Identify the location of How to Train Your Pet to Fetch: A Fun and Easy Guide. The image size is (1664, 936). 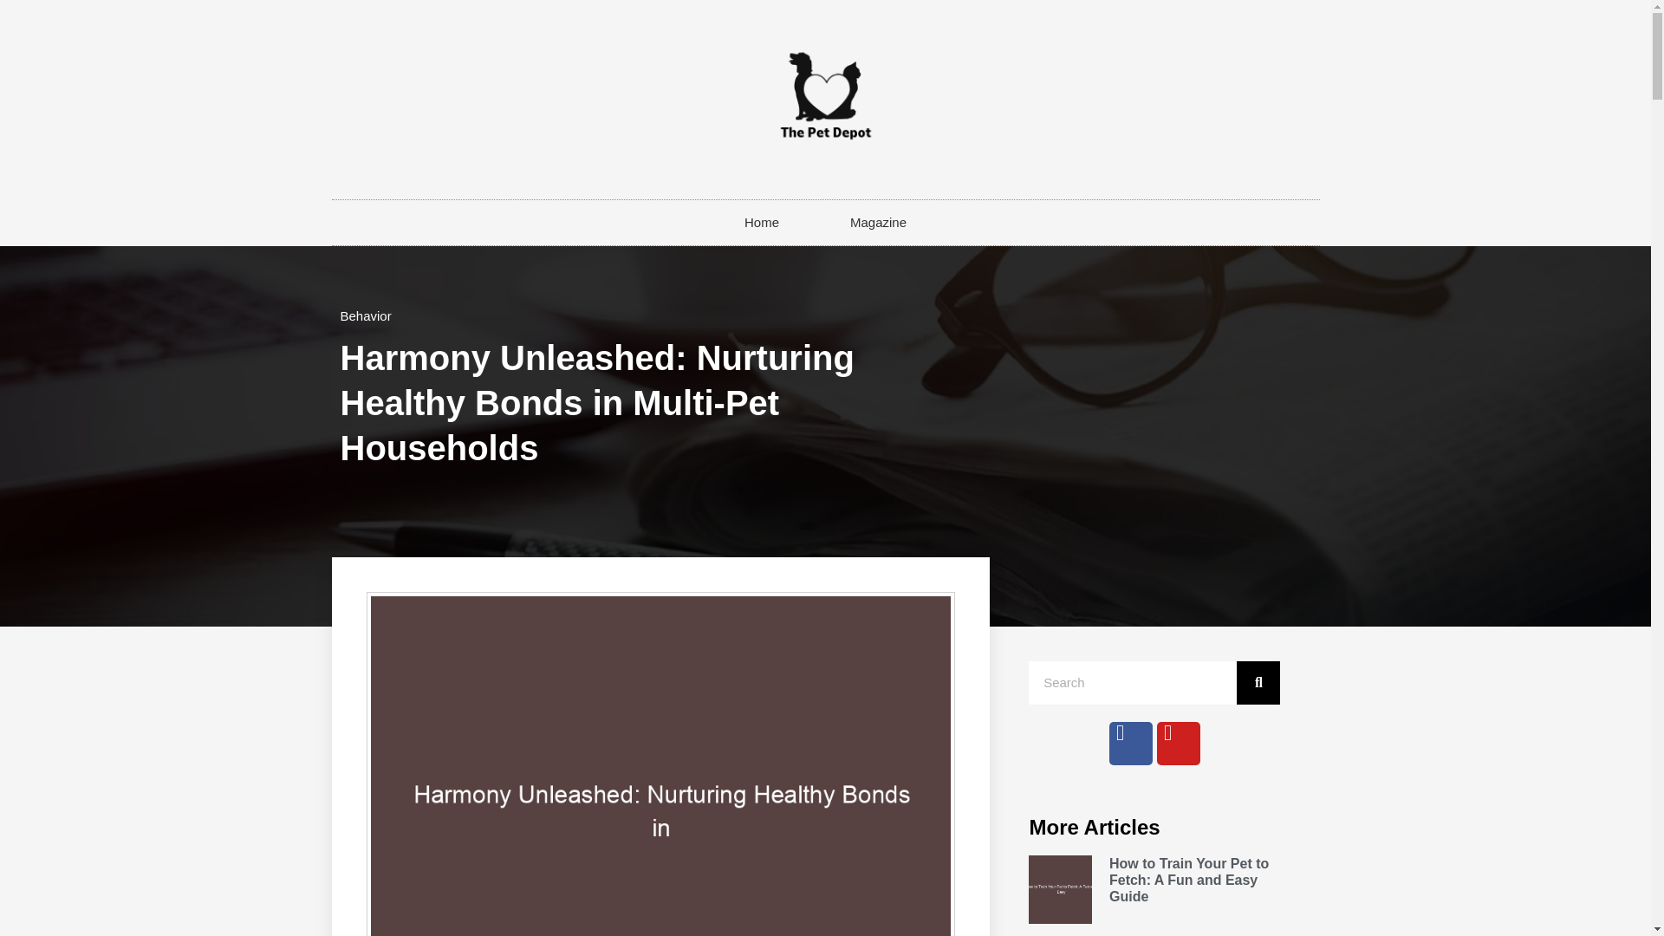
(1189, 881).